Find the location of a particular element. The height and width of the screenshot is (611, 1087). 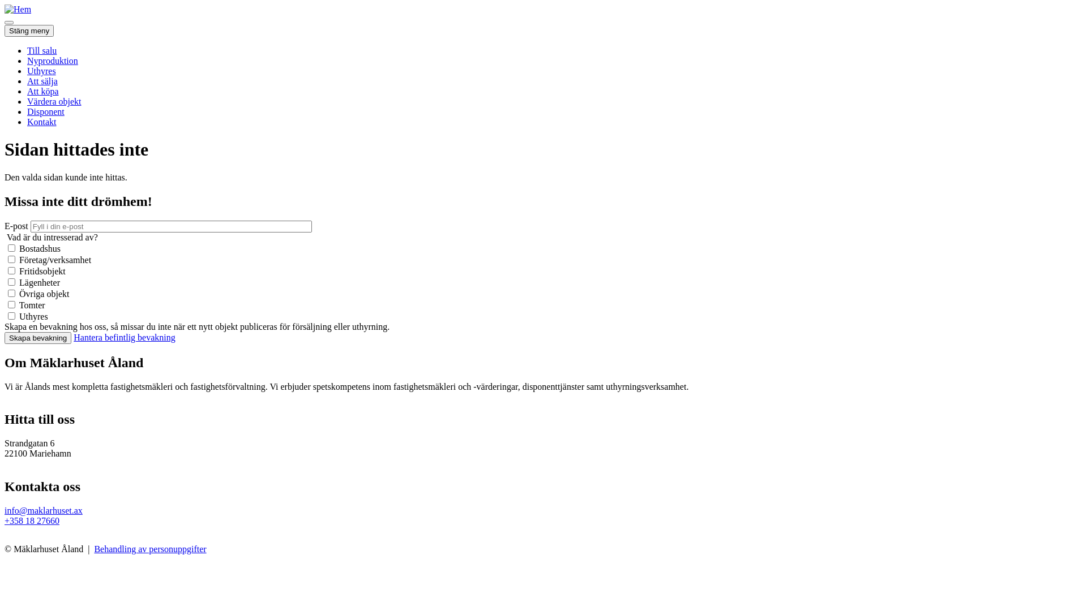

Till salu is located at coordinates (42, 51).